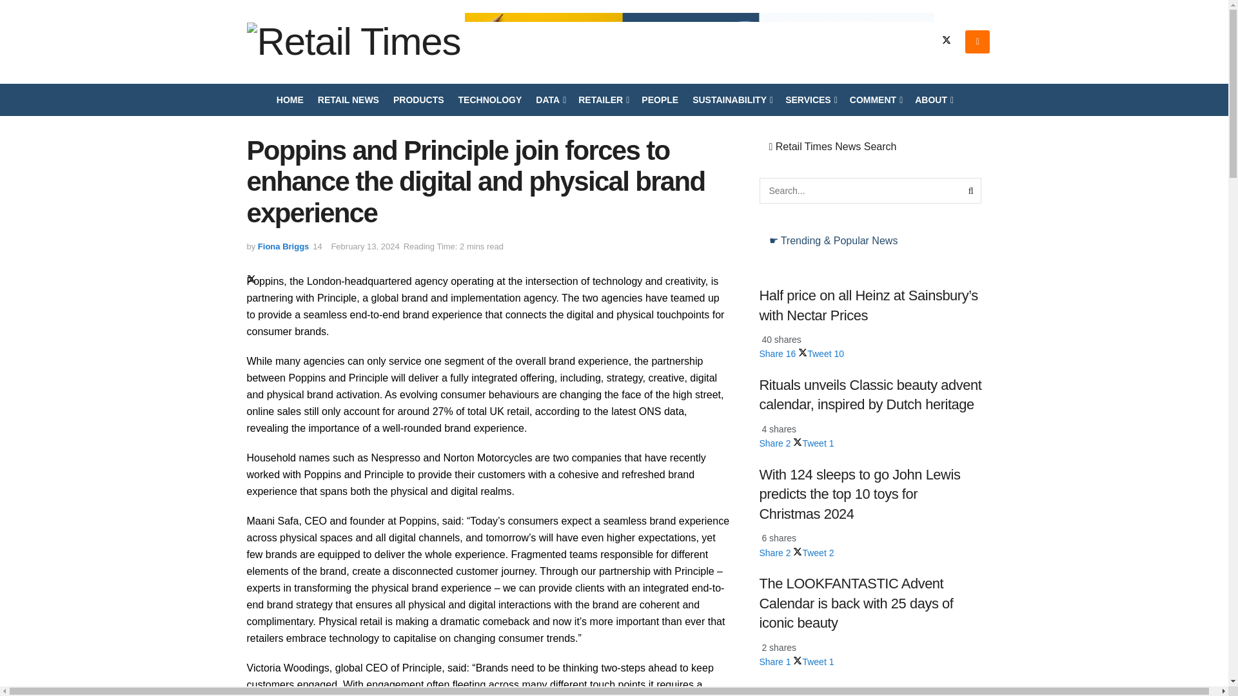 The height and width of the screenshot is (696, 1238). I want to click on SUSTAINABILITY, so click(731, 99).